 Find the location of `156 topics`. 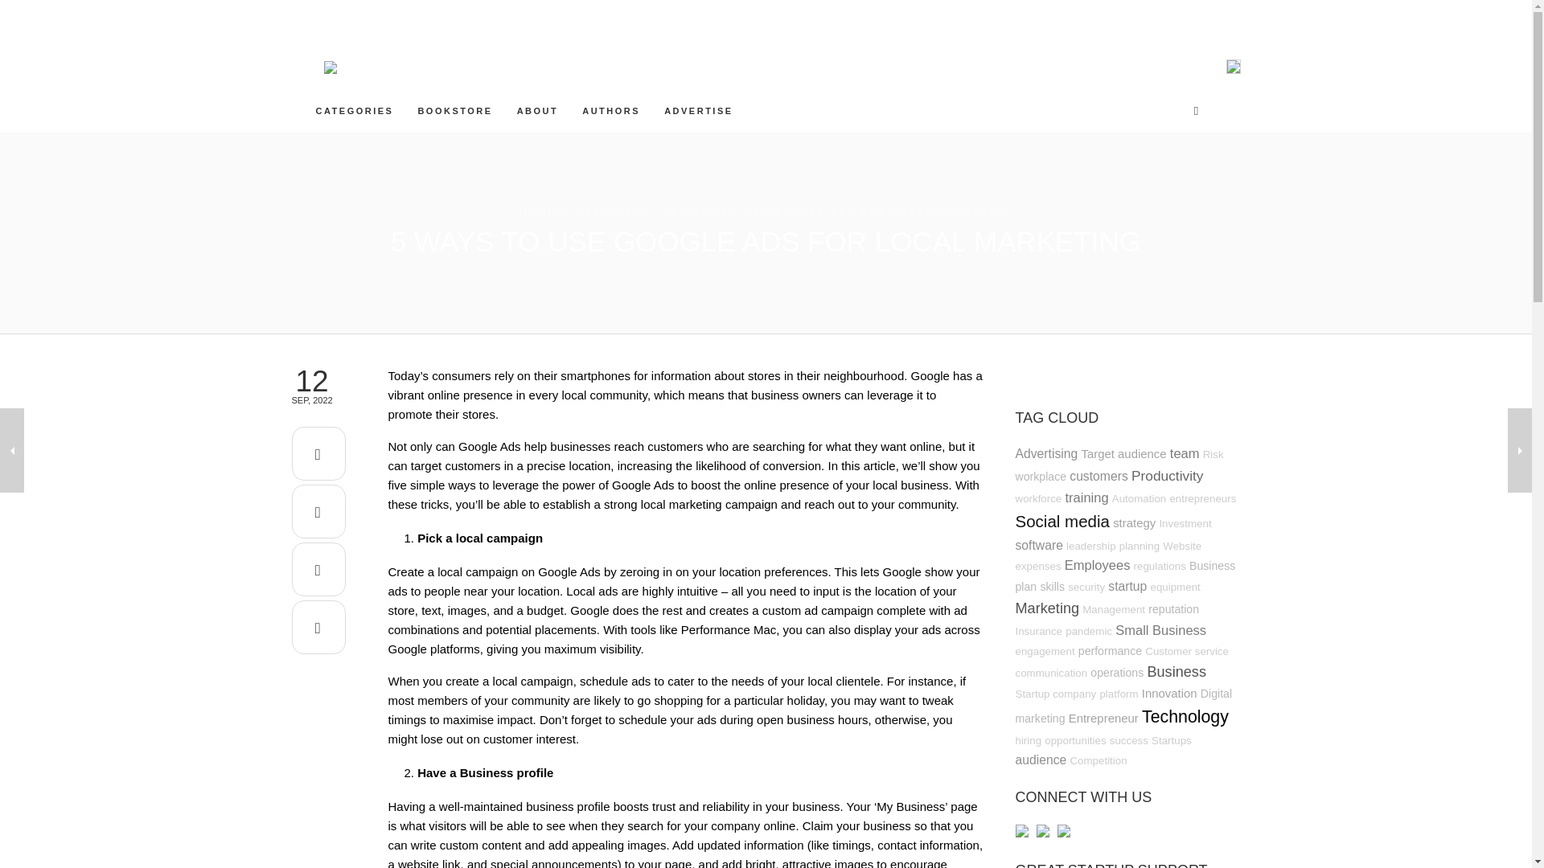

156 topics is located at coordinates (1037, 498).